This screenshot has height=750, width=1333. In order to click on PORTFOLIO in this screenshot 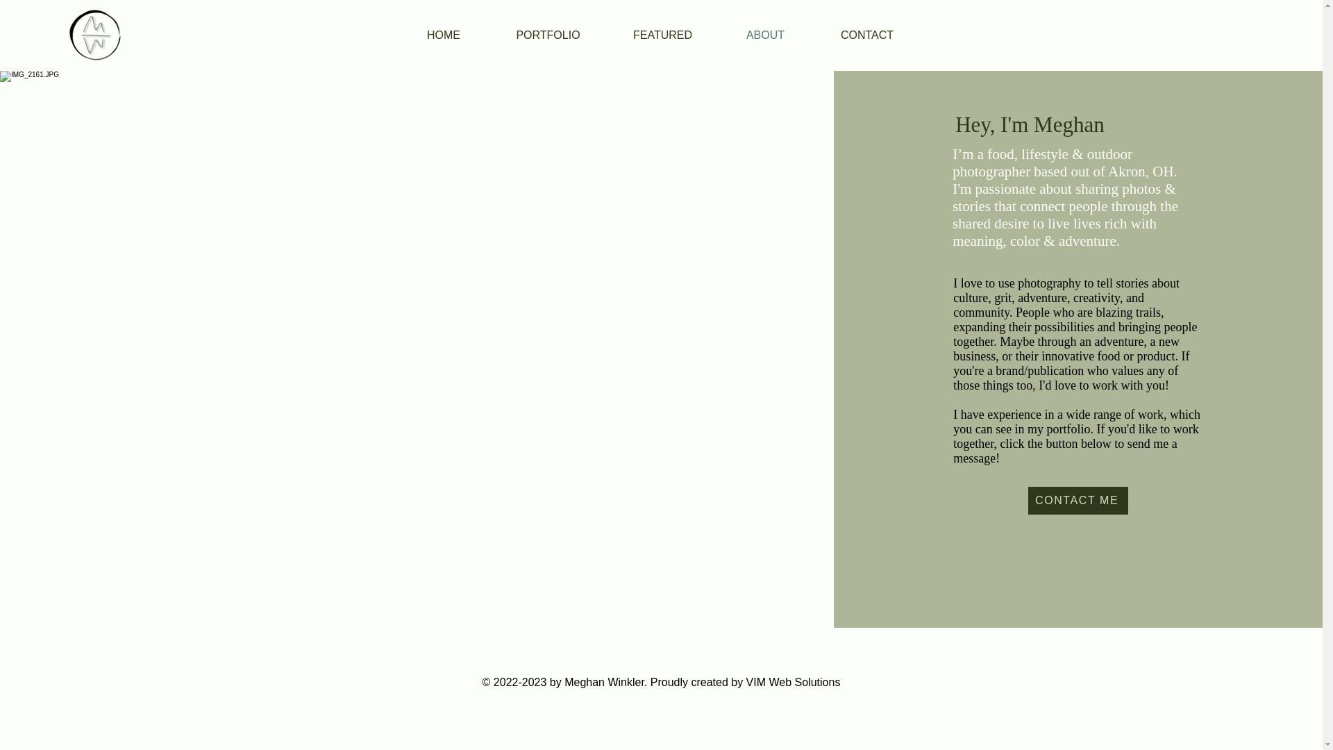, I will do `click(547, 35)`.